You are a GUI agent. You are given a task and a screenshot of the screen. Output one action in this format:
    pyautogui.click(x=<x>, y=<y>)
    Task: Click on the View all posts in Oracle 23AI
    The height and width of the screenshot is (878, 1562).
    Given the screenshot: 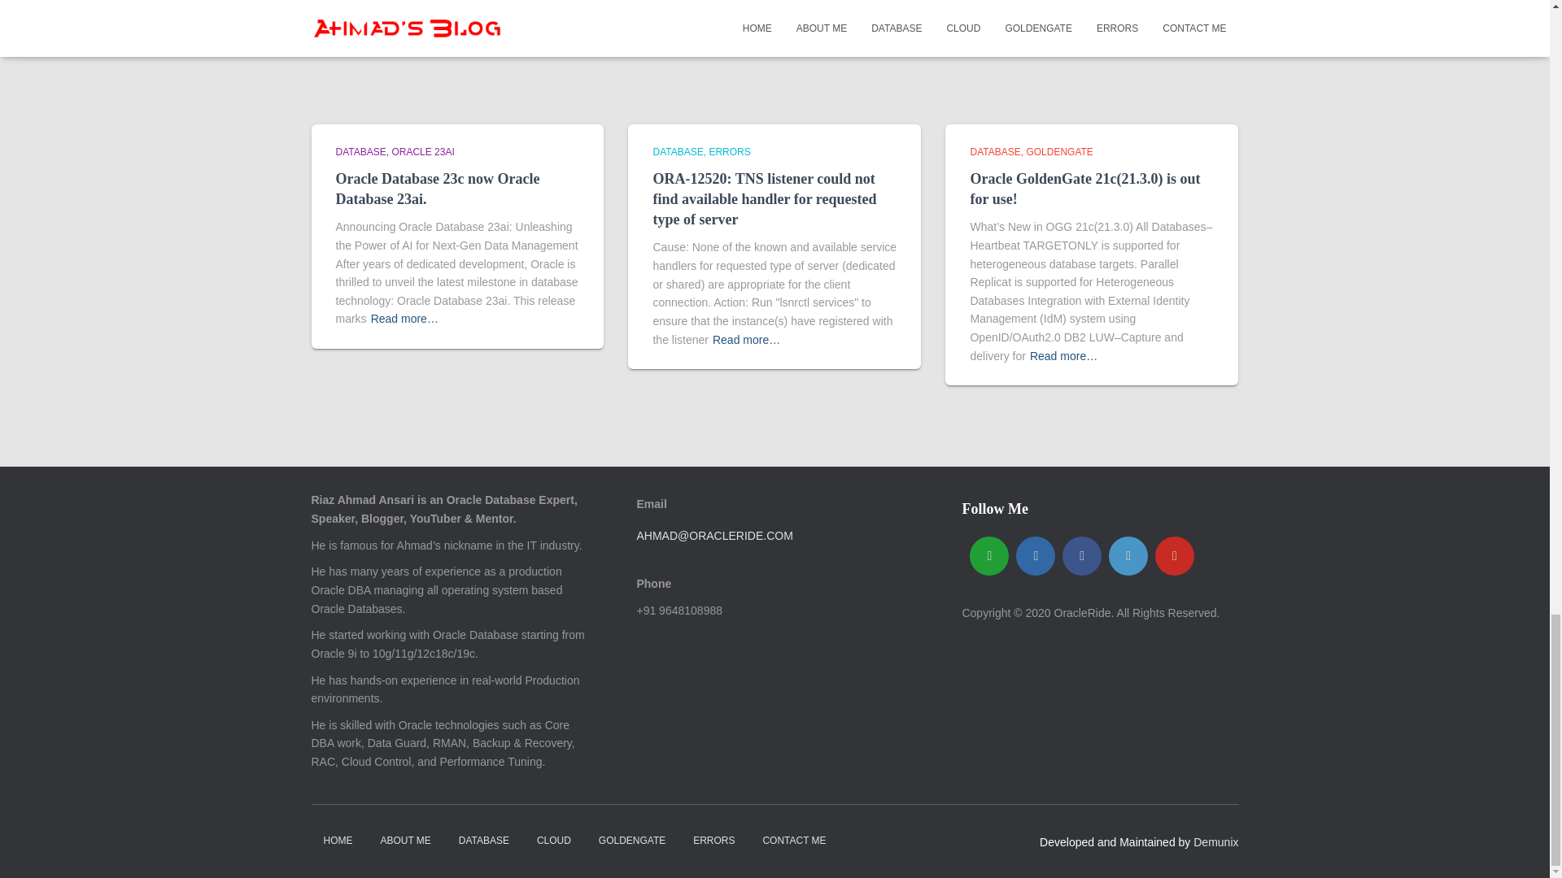 What is the action you would take?
    pyautogui.click(x=423, y=152)
    